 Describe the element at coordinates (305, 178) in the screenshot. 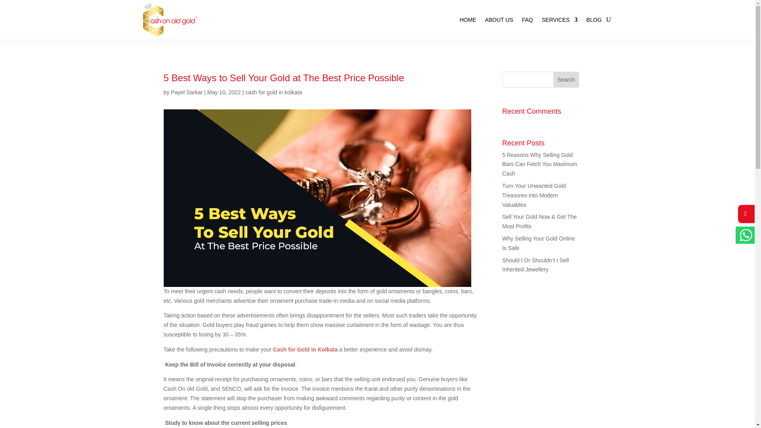

I see `Cash for Gold in Kolkata` at that location.